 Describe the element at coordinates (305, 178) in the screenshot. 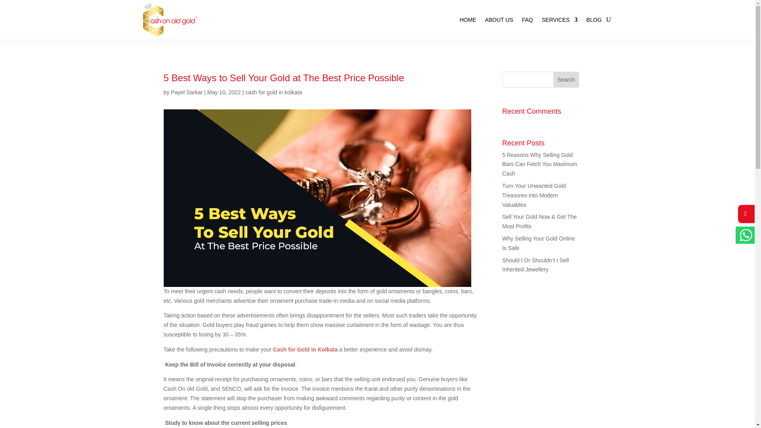

I see `Cash for Gold in Kolkata` at that location.